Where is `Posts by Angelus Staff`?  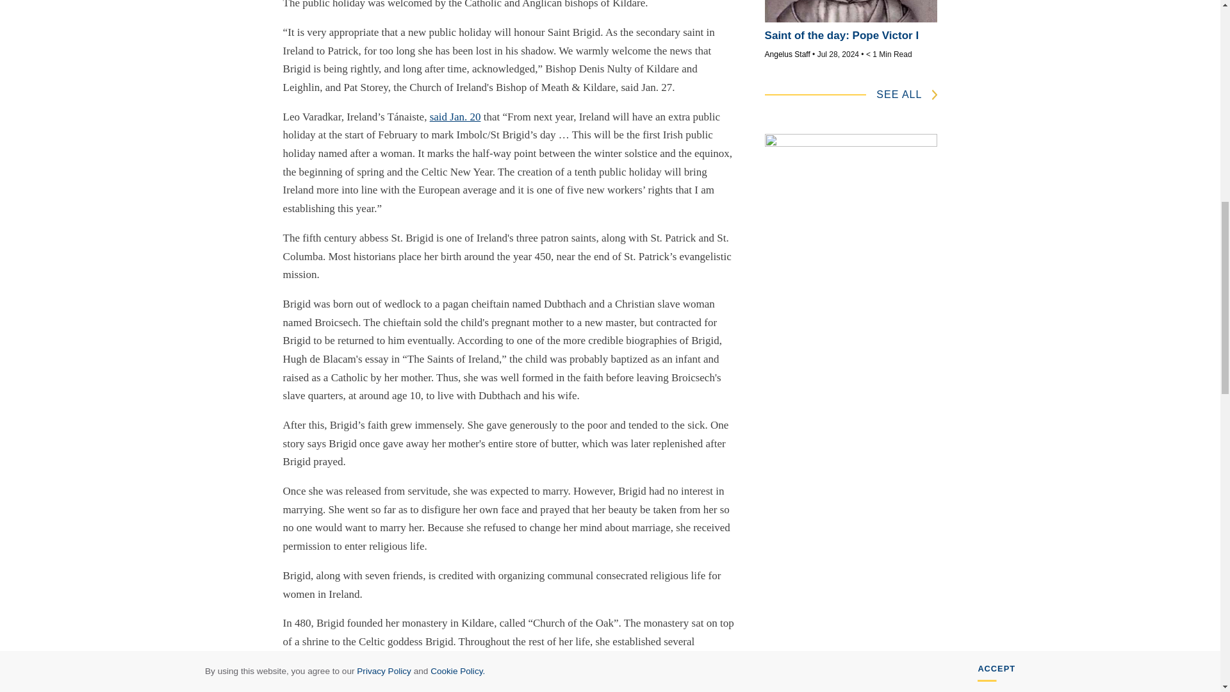 Posts by Angelus Staff is located at coordinates (788, 54).